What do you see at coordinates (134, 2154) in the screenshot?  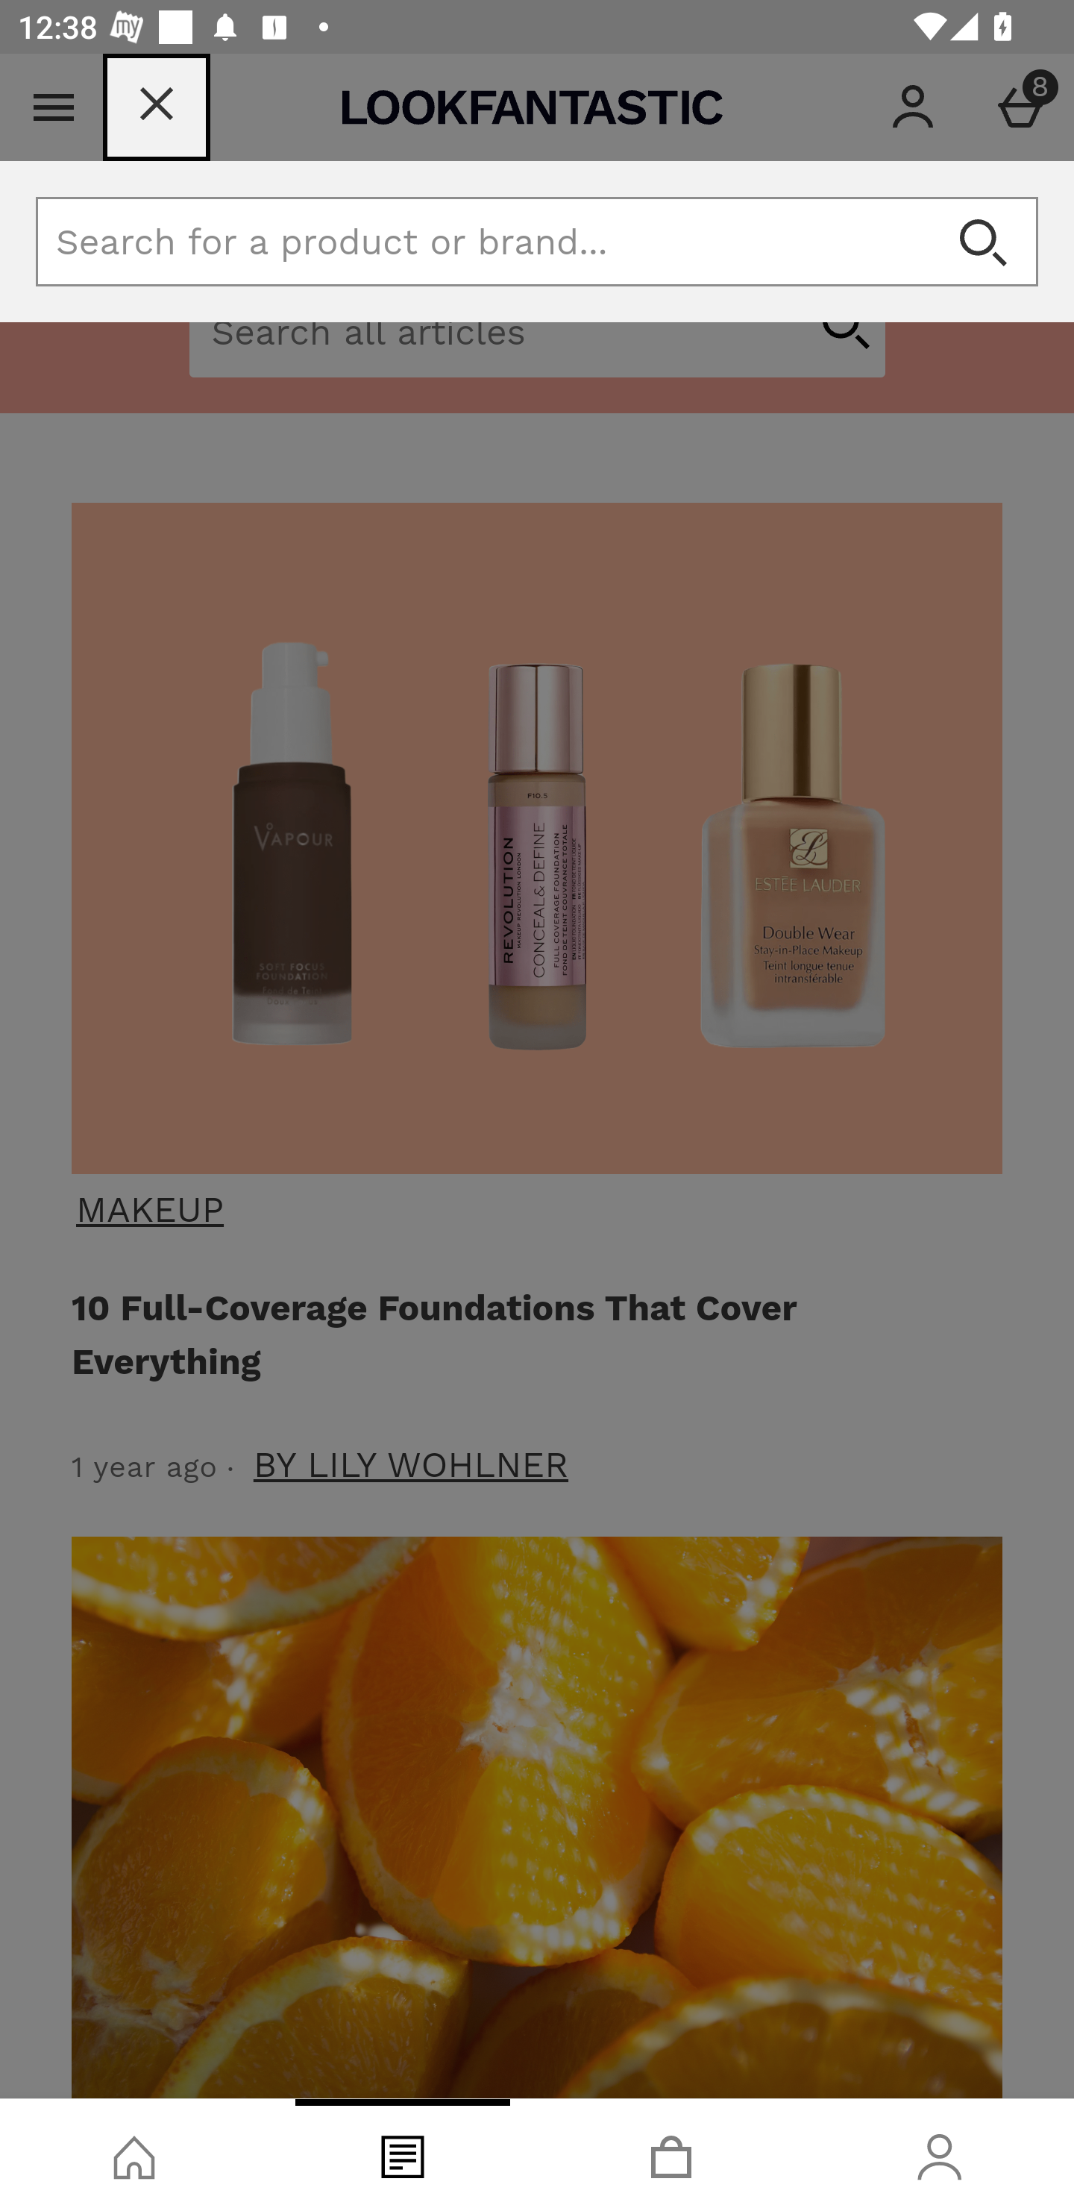 I see `Shop, tab, 1 of 4` at bounding box center [134, 2154].